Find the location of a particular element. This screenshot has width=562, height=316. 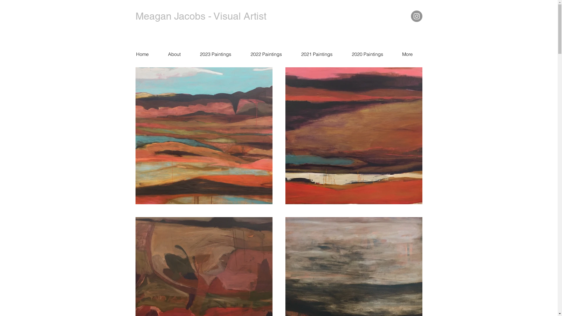

2021 Paintings is located at coordinates (317, 54).